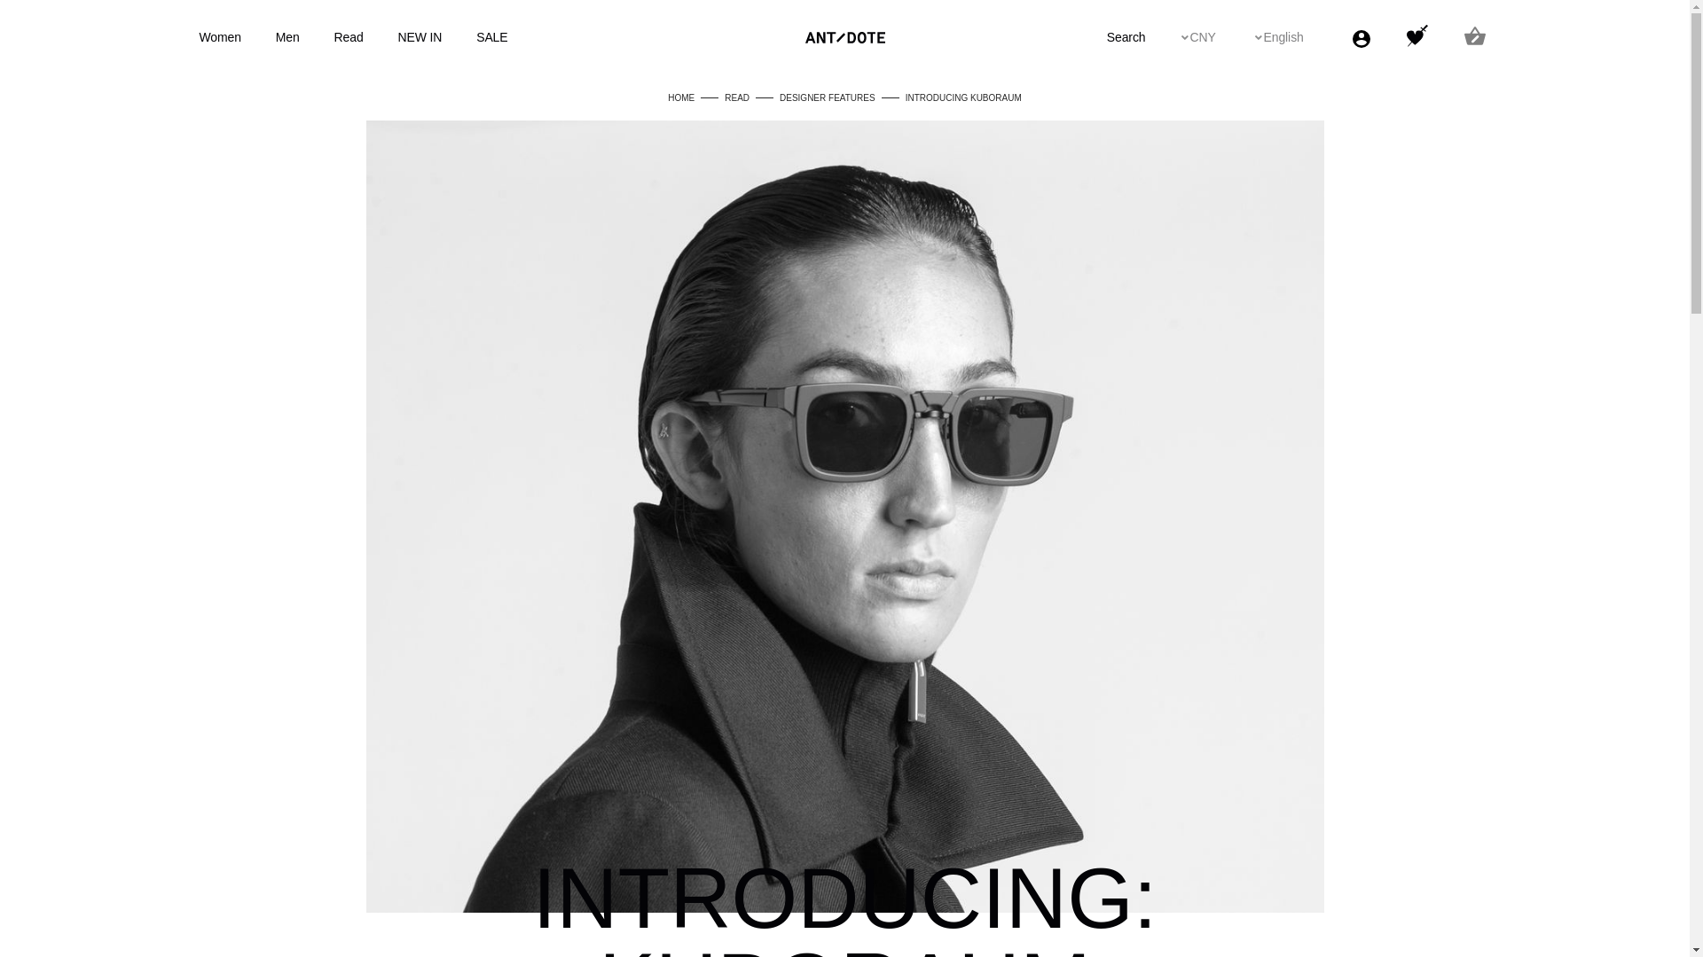  What do you see at coordinates (845, 37) in the screenshot?
I see `Antidote Fashion and Lifestyle` at bounding box center [845, 37].